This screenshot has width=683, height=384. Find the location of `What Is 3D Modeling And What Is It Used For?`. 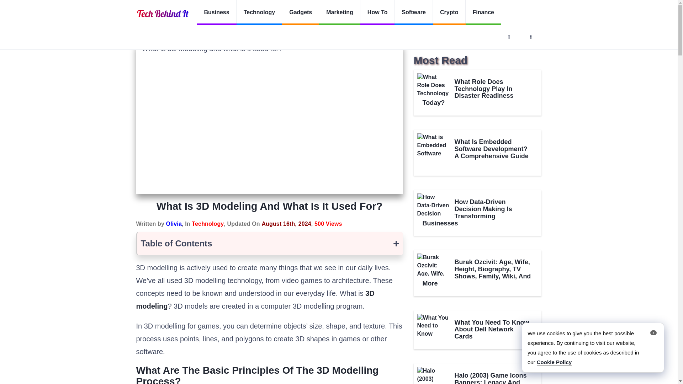

What Is 3D Modeling And What Is It Used For? is located at coordinates (246, 34).